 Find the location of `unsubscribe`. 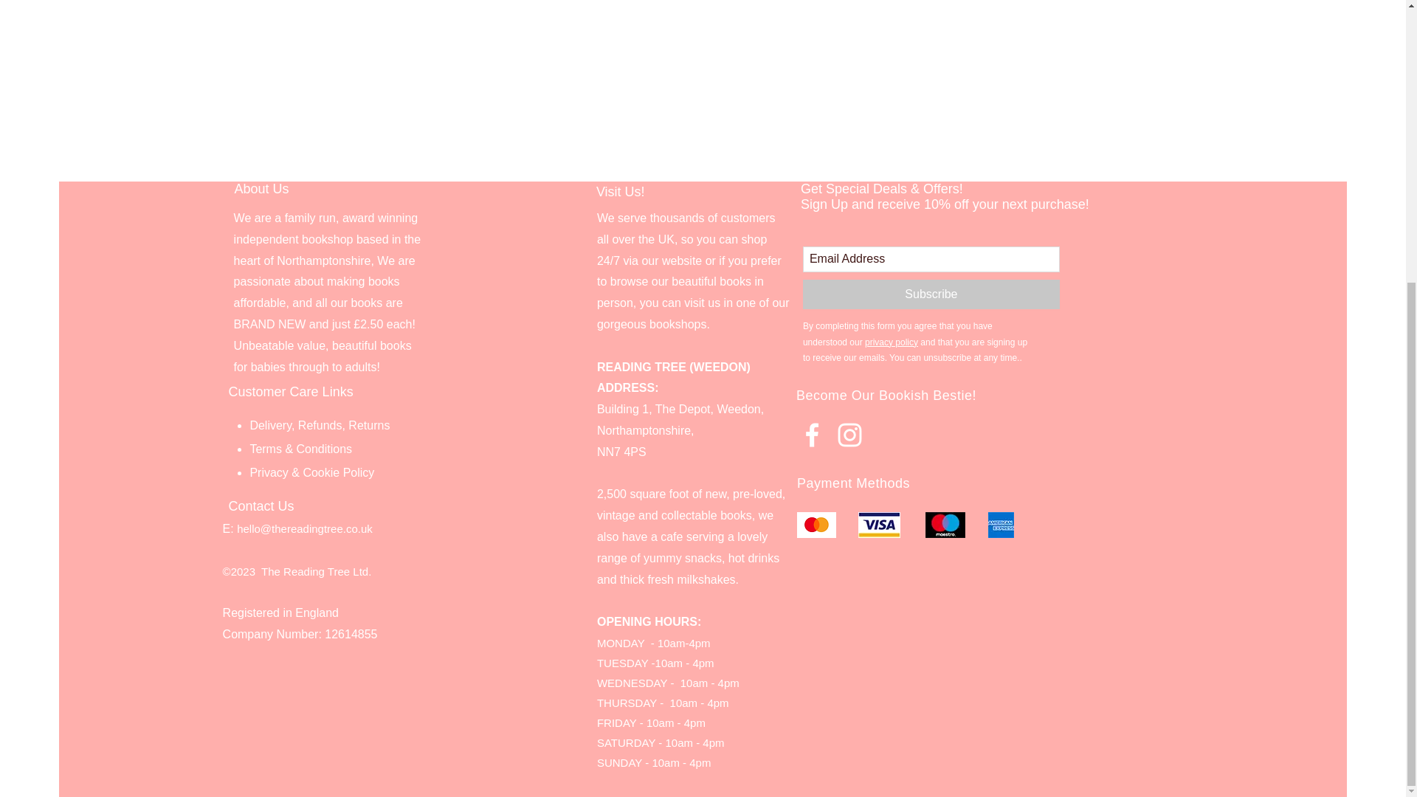

unsubscribe is located at coordinates (947, 358).